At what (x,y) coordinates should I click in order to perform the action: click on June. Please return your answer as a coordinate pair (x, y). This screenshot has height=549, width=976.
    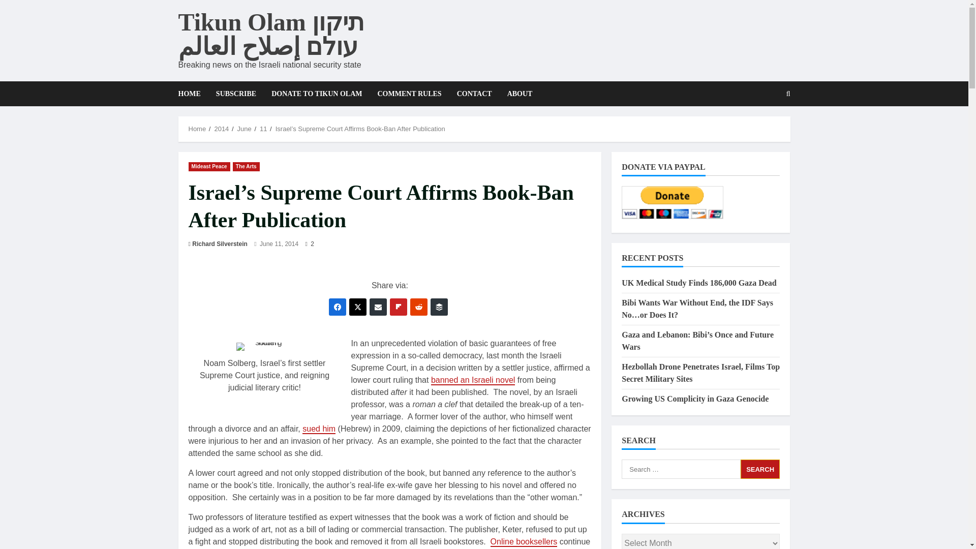
    Looking at the image, I should click on (244, 129).